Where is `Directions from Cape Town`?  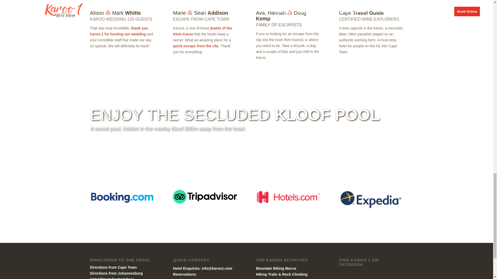
Directions from Cape Town is located at coordinates (113, 267).